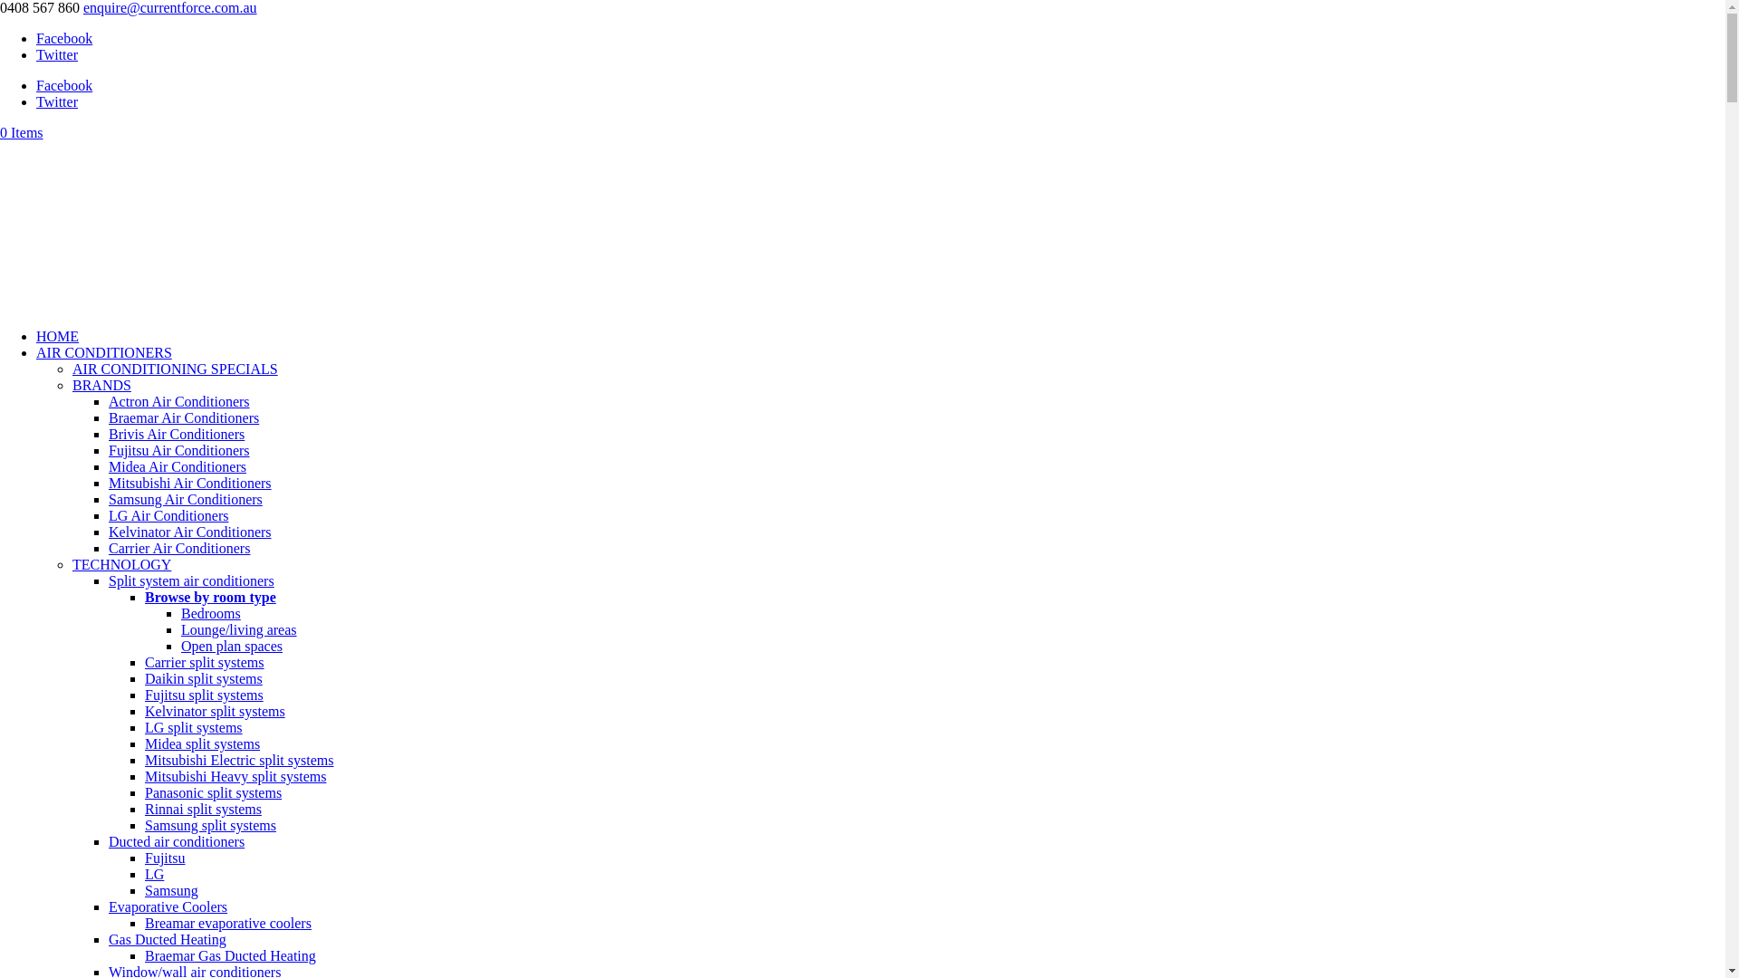 The height and width of the screenshot is (978, 1739). Describe the element at coordinates (192, 581) in the screenshot. I see `Split system air conditioners` at that location.